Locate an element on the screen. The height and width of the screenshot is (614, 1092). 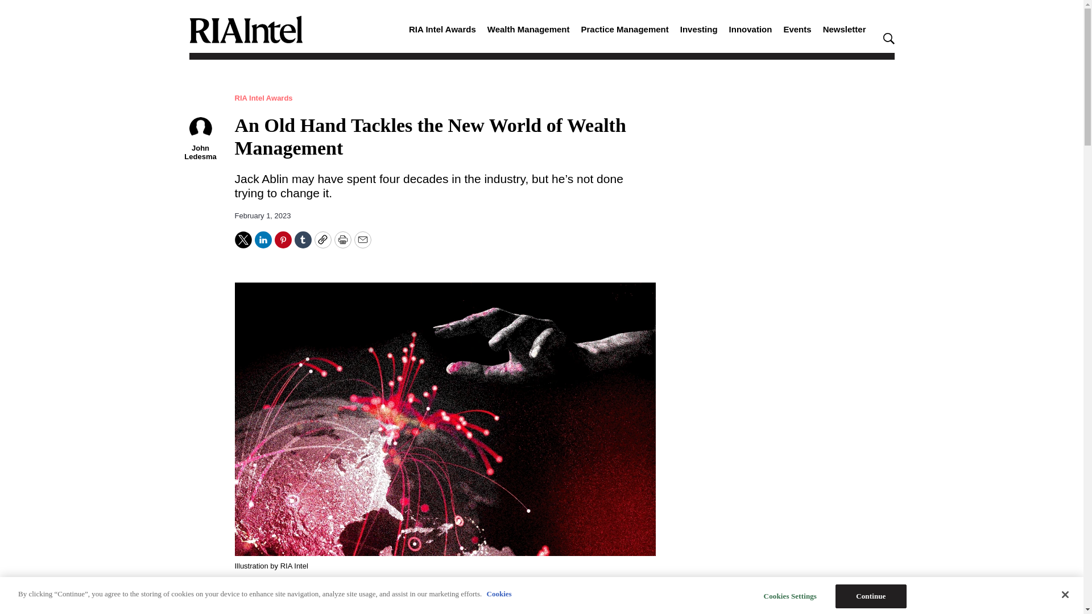
Newsletter is located at coordinates (844, 29).